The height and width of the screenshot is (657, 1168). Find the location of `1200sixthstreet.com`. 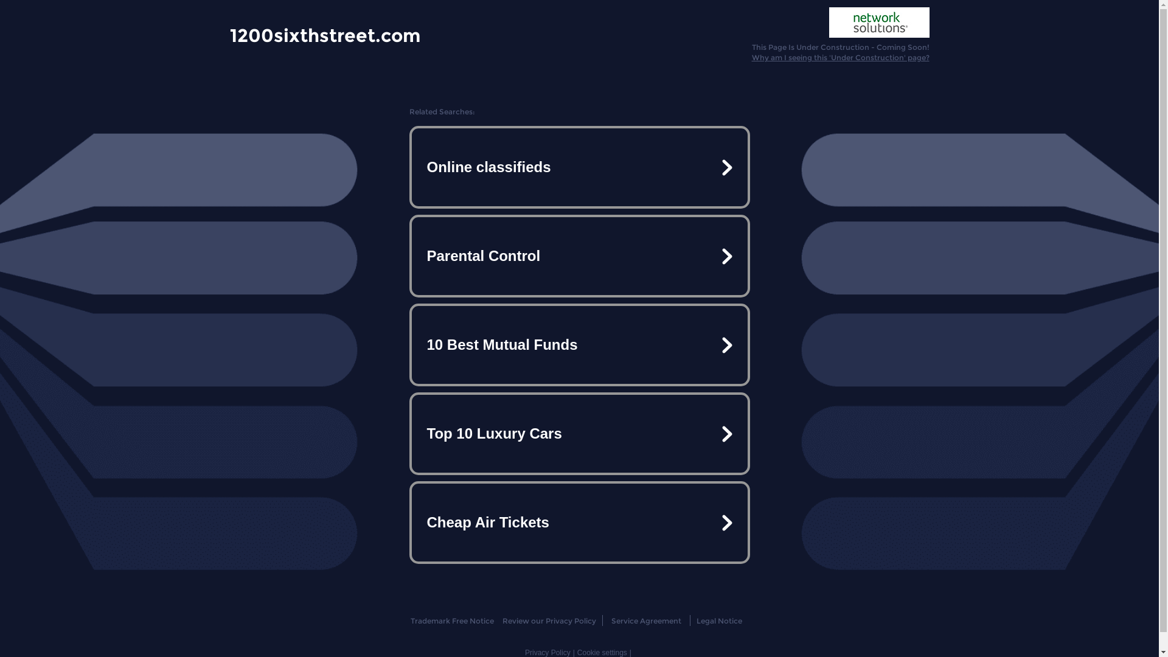

1200sixthstreet.com is located at coordinates (325, 35).